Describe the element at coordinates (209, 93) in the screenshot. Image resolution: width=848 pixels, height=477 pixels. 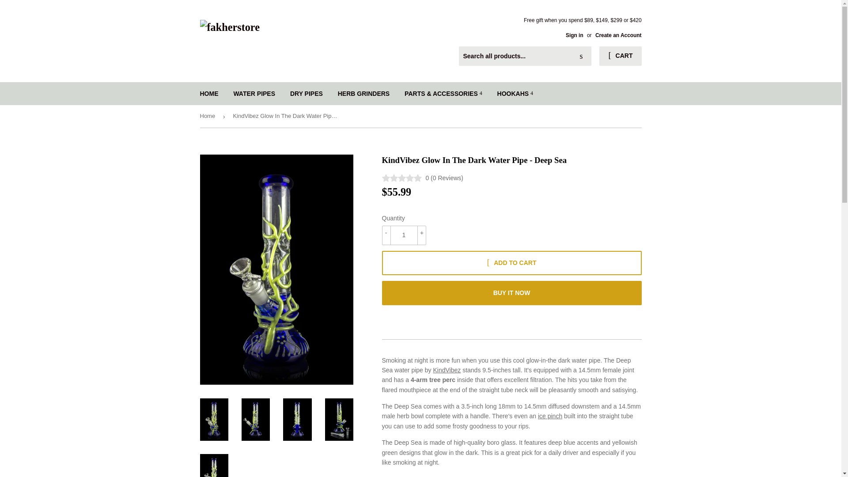
I see `HOME` at that location.